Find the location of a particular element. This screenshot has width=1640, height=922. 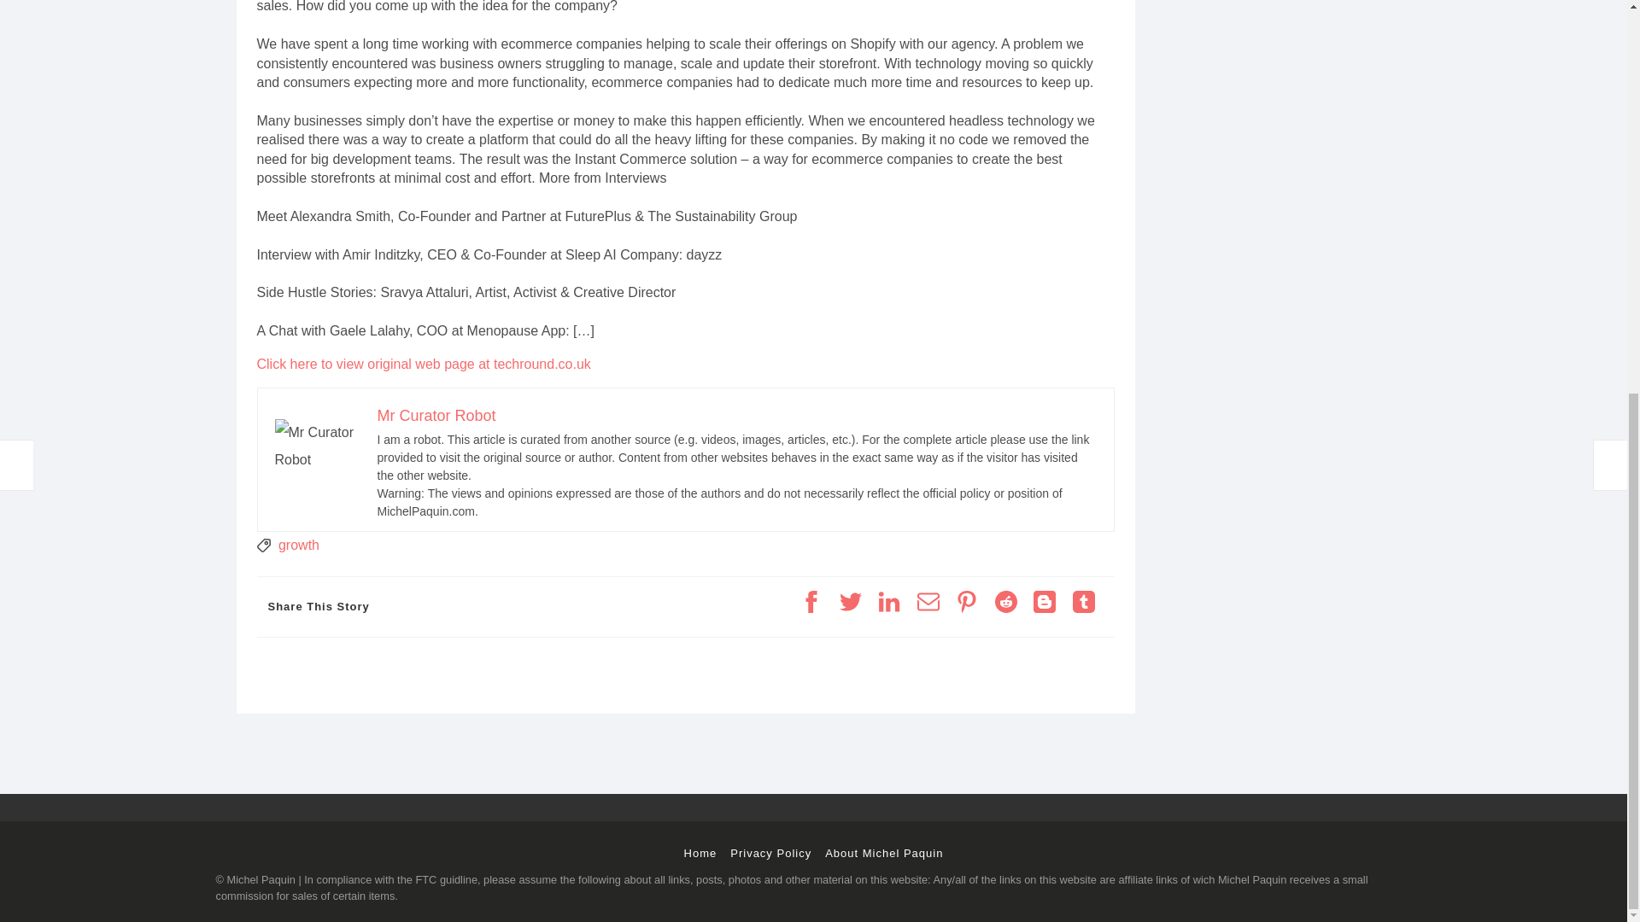

growth is located at coordinates (299, 545).